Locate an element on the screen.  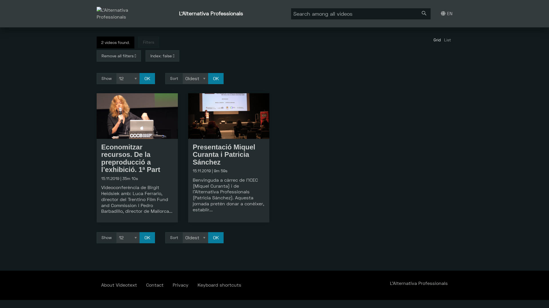
OK is located at coordinates (147, 79).